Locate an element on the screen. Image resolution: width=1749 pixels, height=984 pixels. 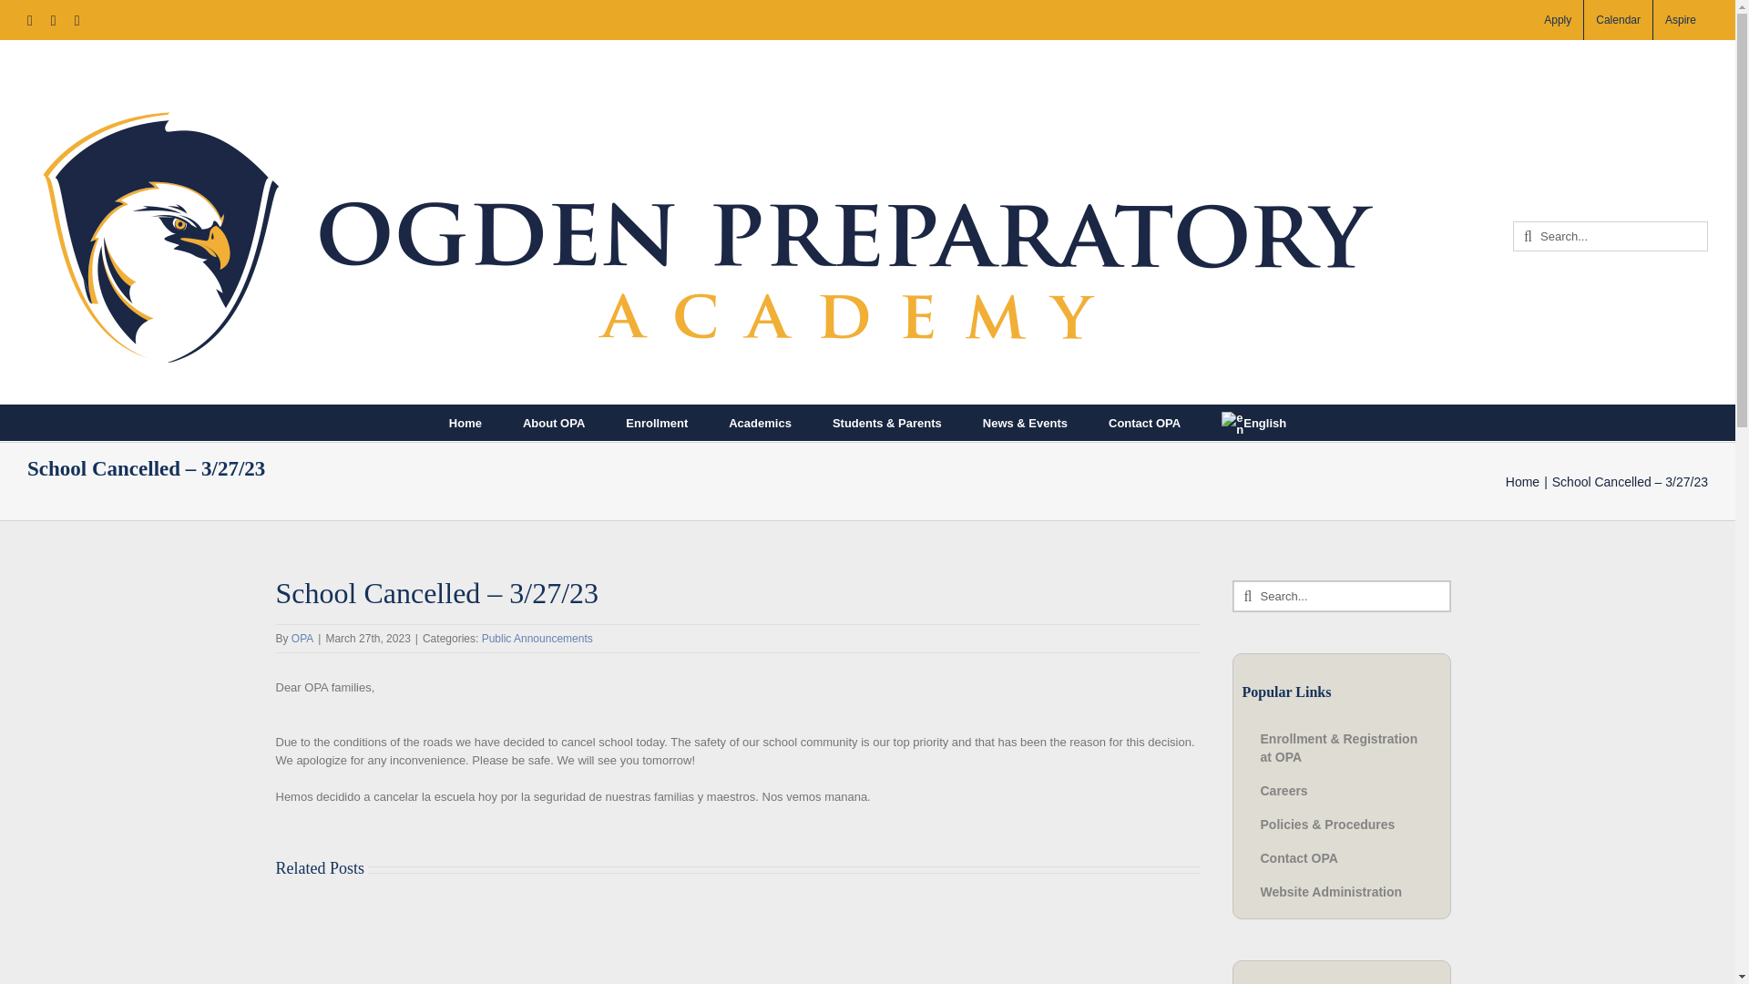
Apply is located at coordinates (1557, 20).